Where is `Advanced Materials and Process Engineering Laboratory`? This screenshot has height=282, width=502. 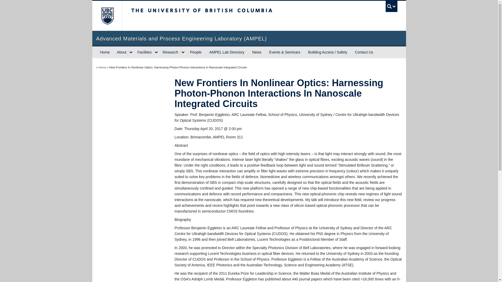
Advanced Materials and Process Engineering Laboratory is located at coordinates (102, 67).